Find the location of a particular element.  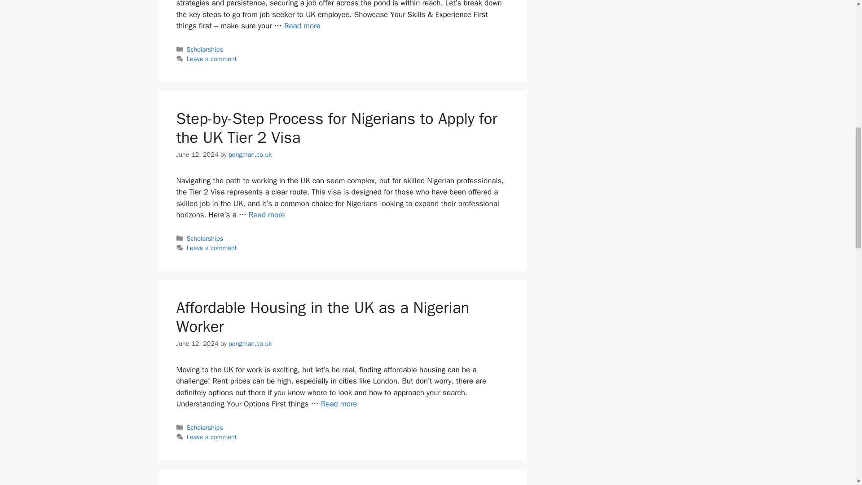

Leave a comment is located at coordinates (212, 248).